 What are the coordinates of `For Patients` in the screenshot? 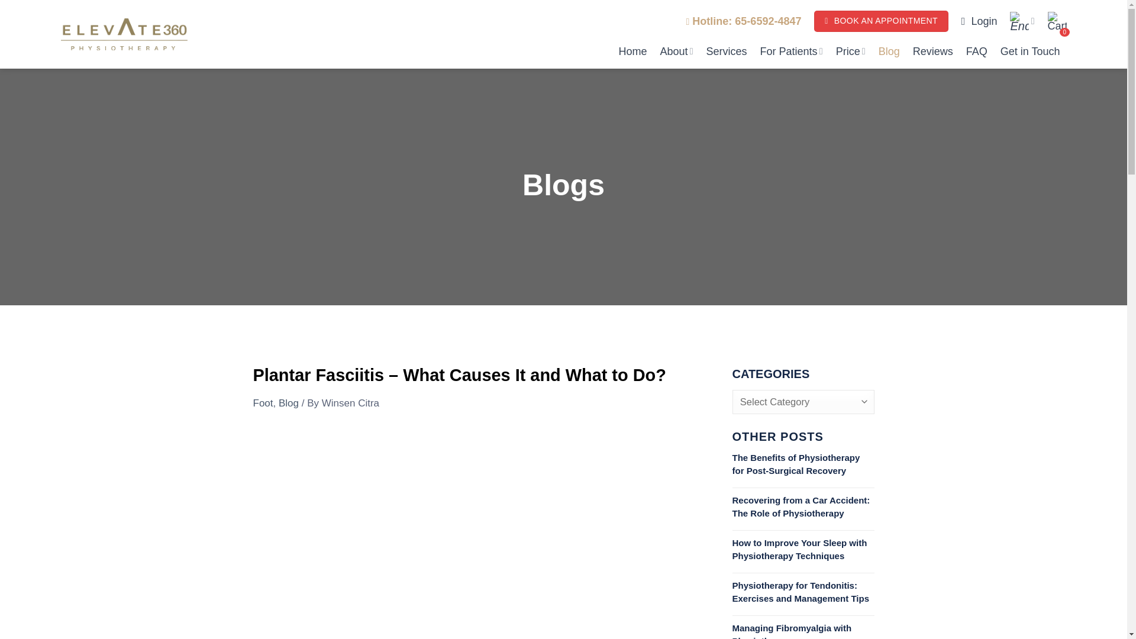 It's located at (791, 51).